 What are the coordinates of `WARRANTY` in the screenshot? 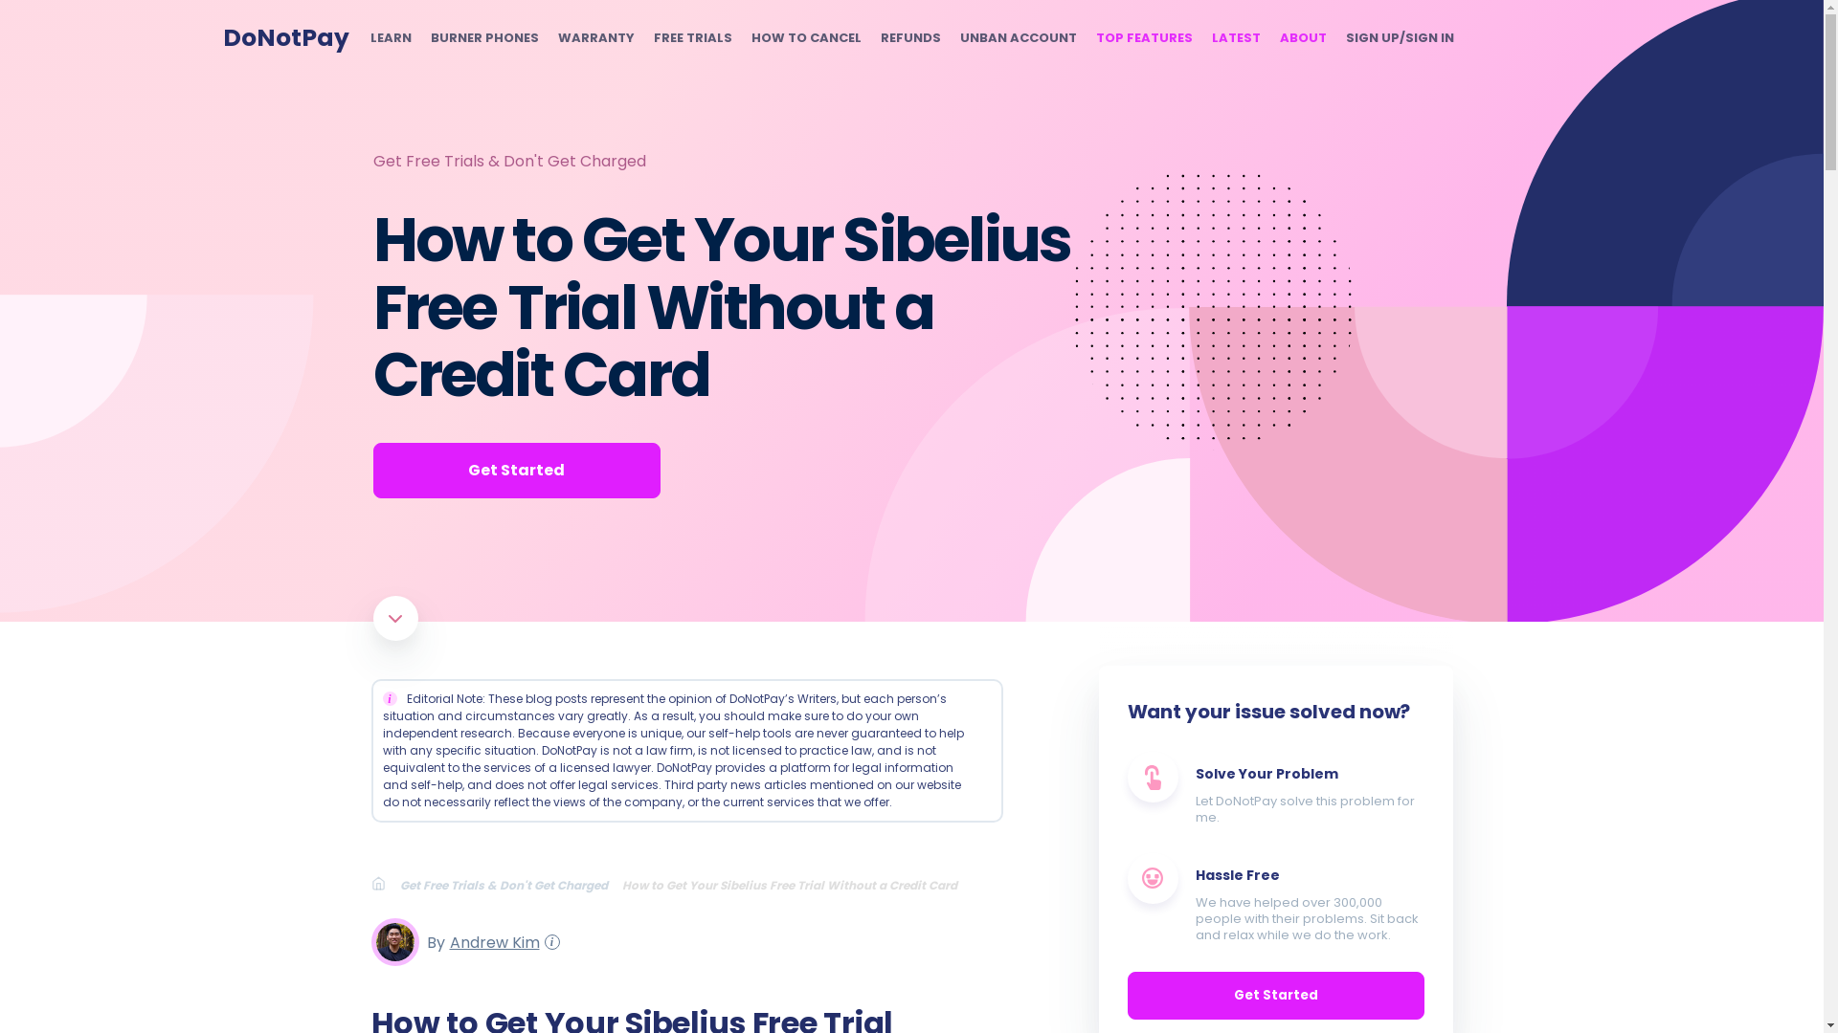 It's located at (595, 38).